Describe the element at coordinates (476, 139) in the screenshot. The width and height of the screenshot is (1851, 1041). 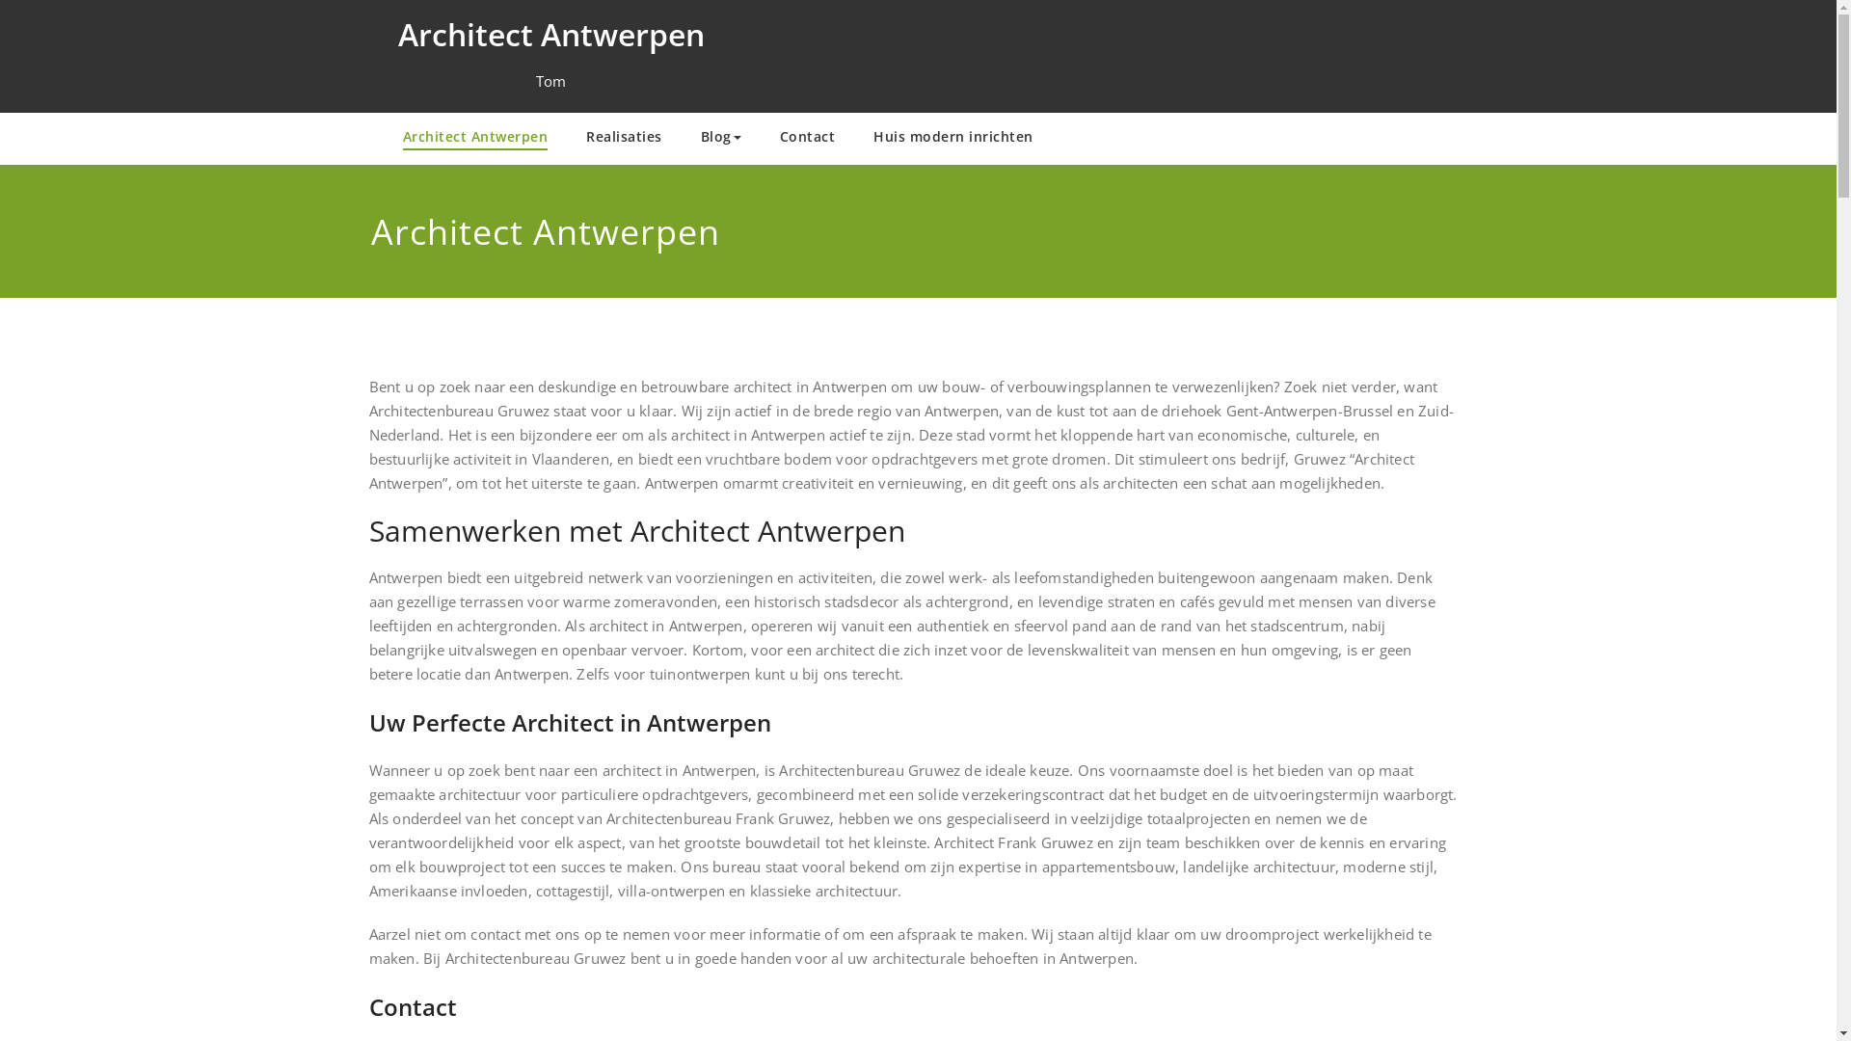
I see `Architect Antwerpen` at that location.